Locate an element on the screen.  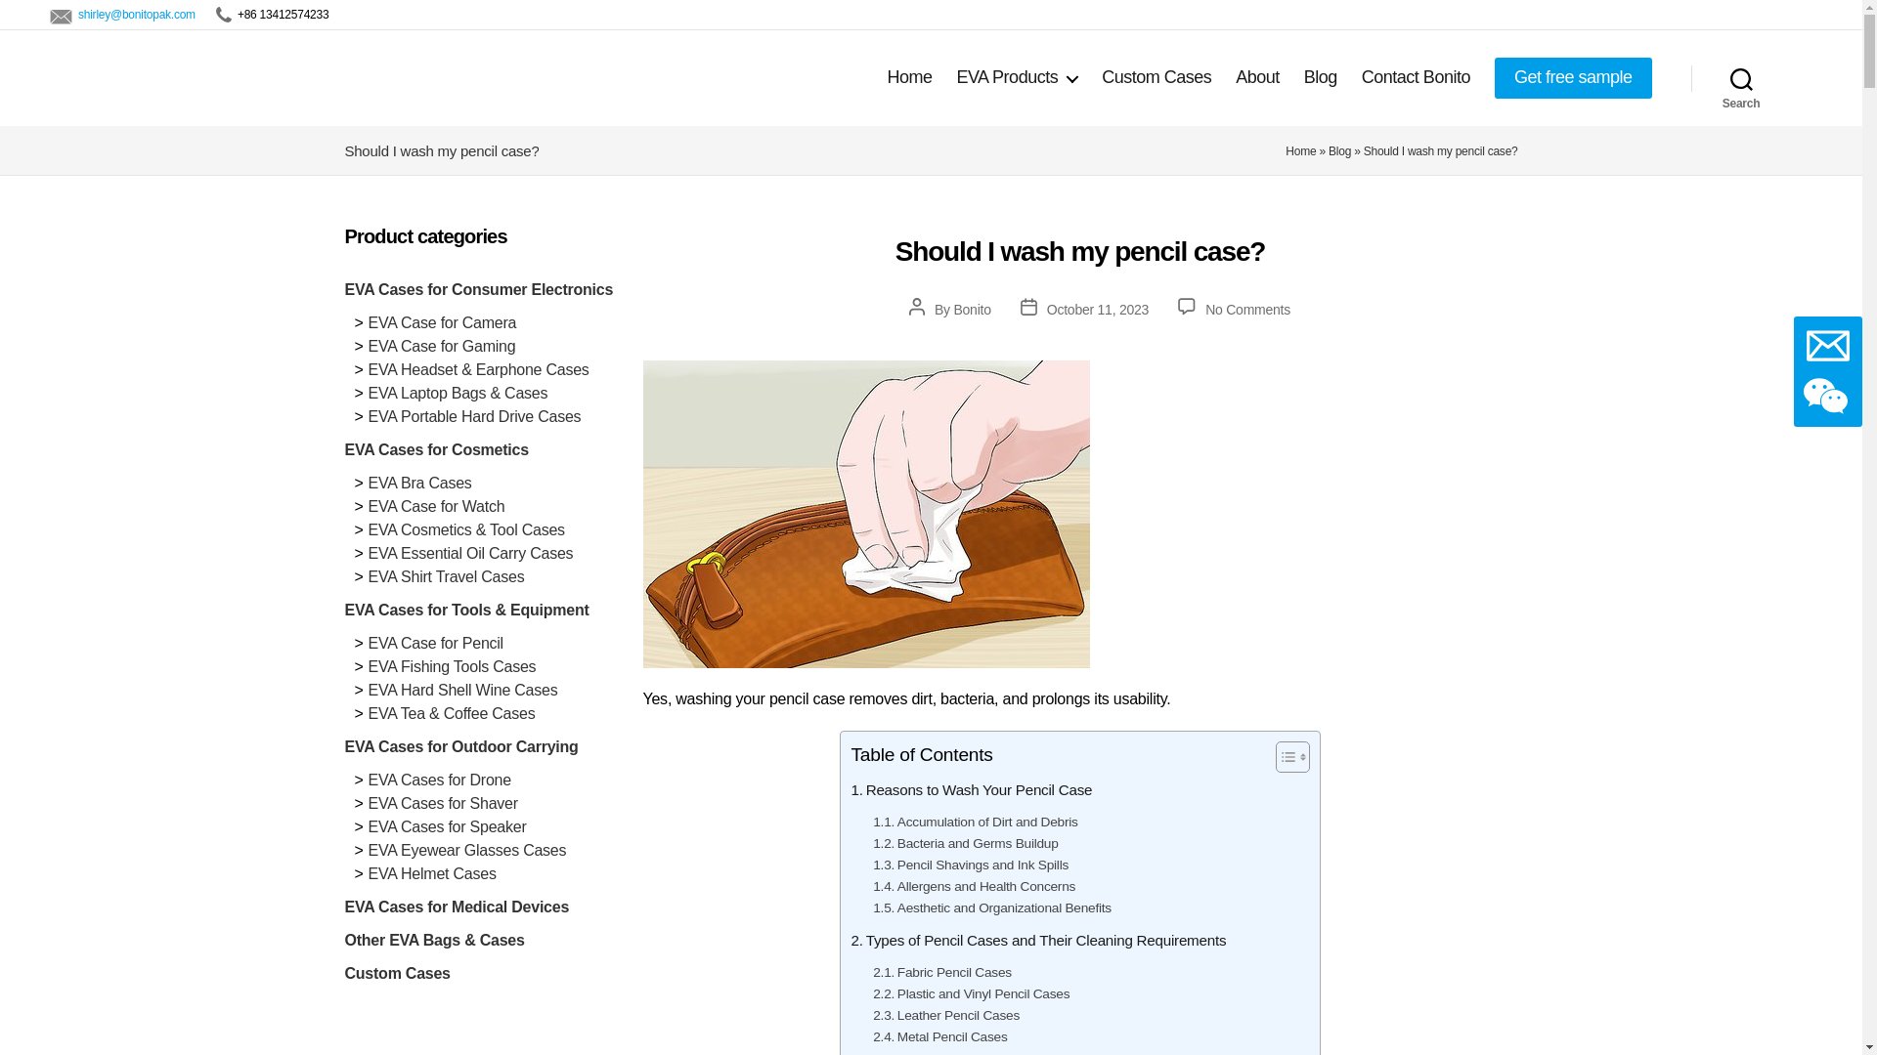
Home is located at coordinates (908, 78).